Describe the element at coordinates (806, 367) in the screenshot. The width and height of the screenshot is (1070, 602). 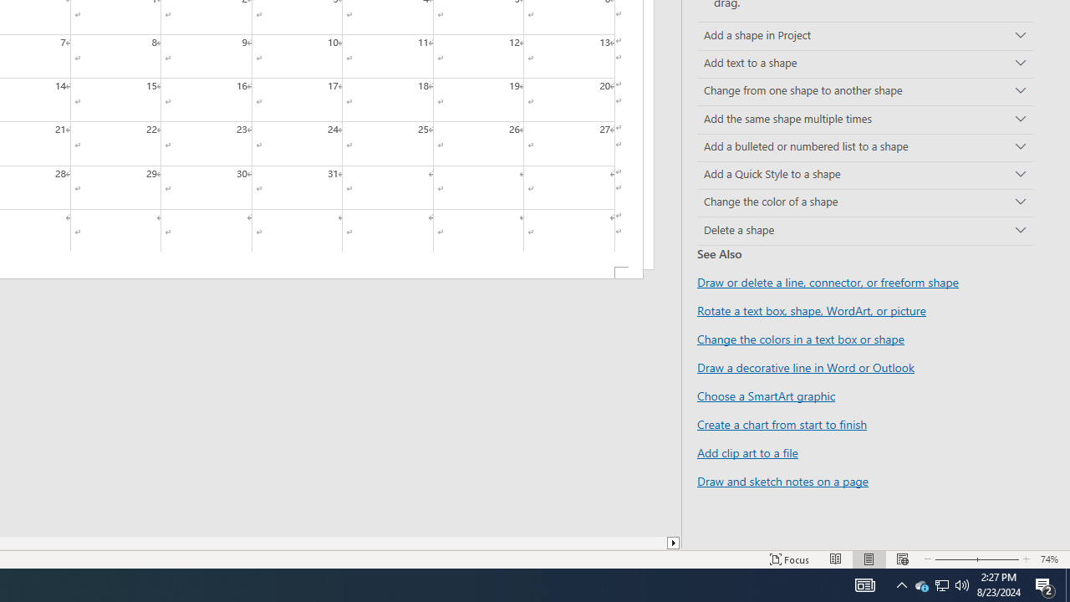
I see `Draw a decorative line in Word or Outlook` at that location.